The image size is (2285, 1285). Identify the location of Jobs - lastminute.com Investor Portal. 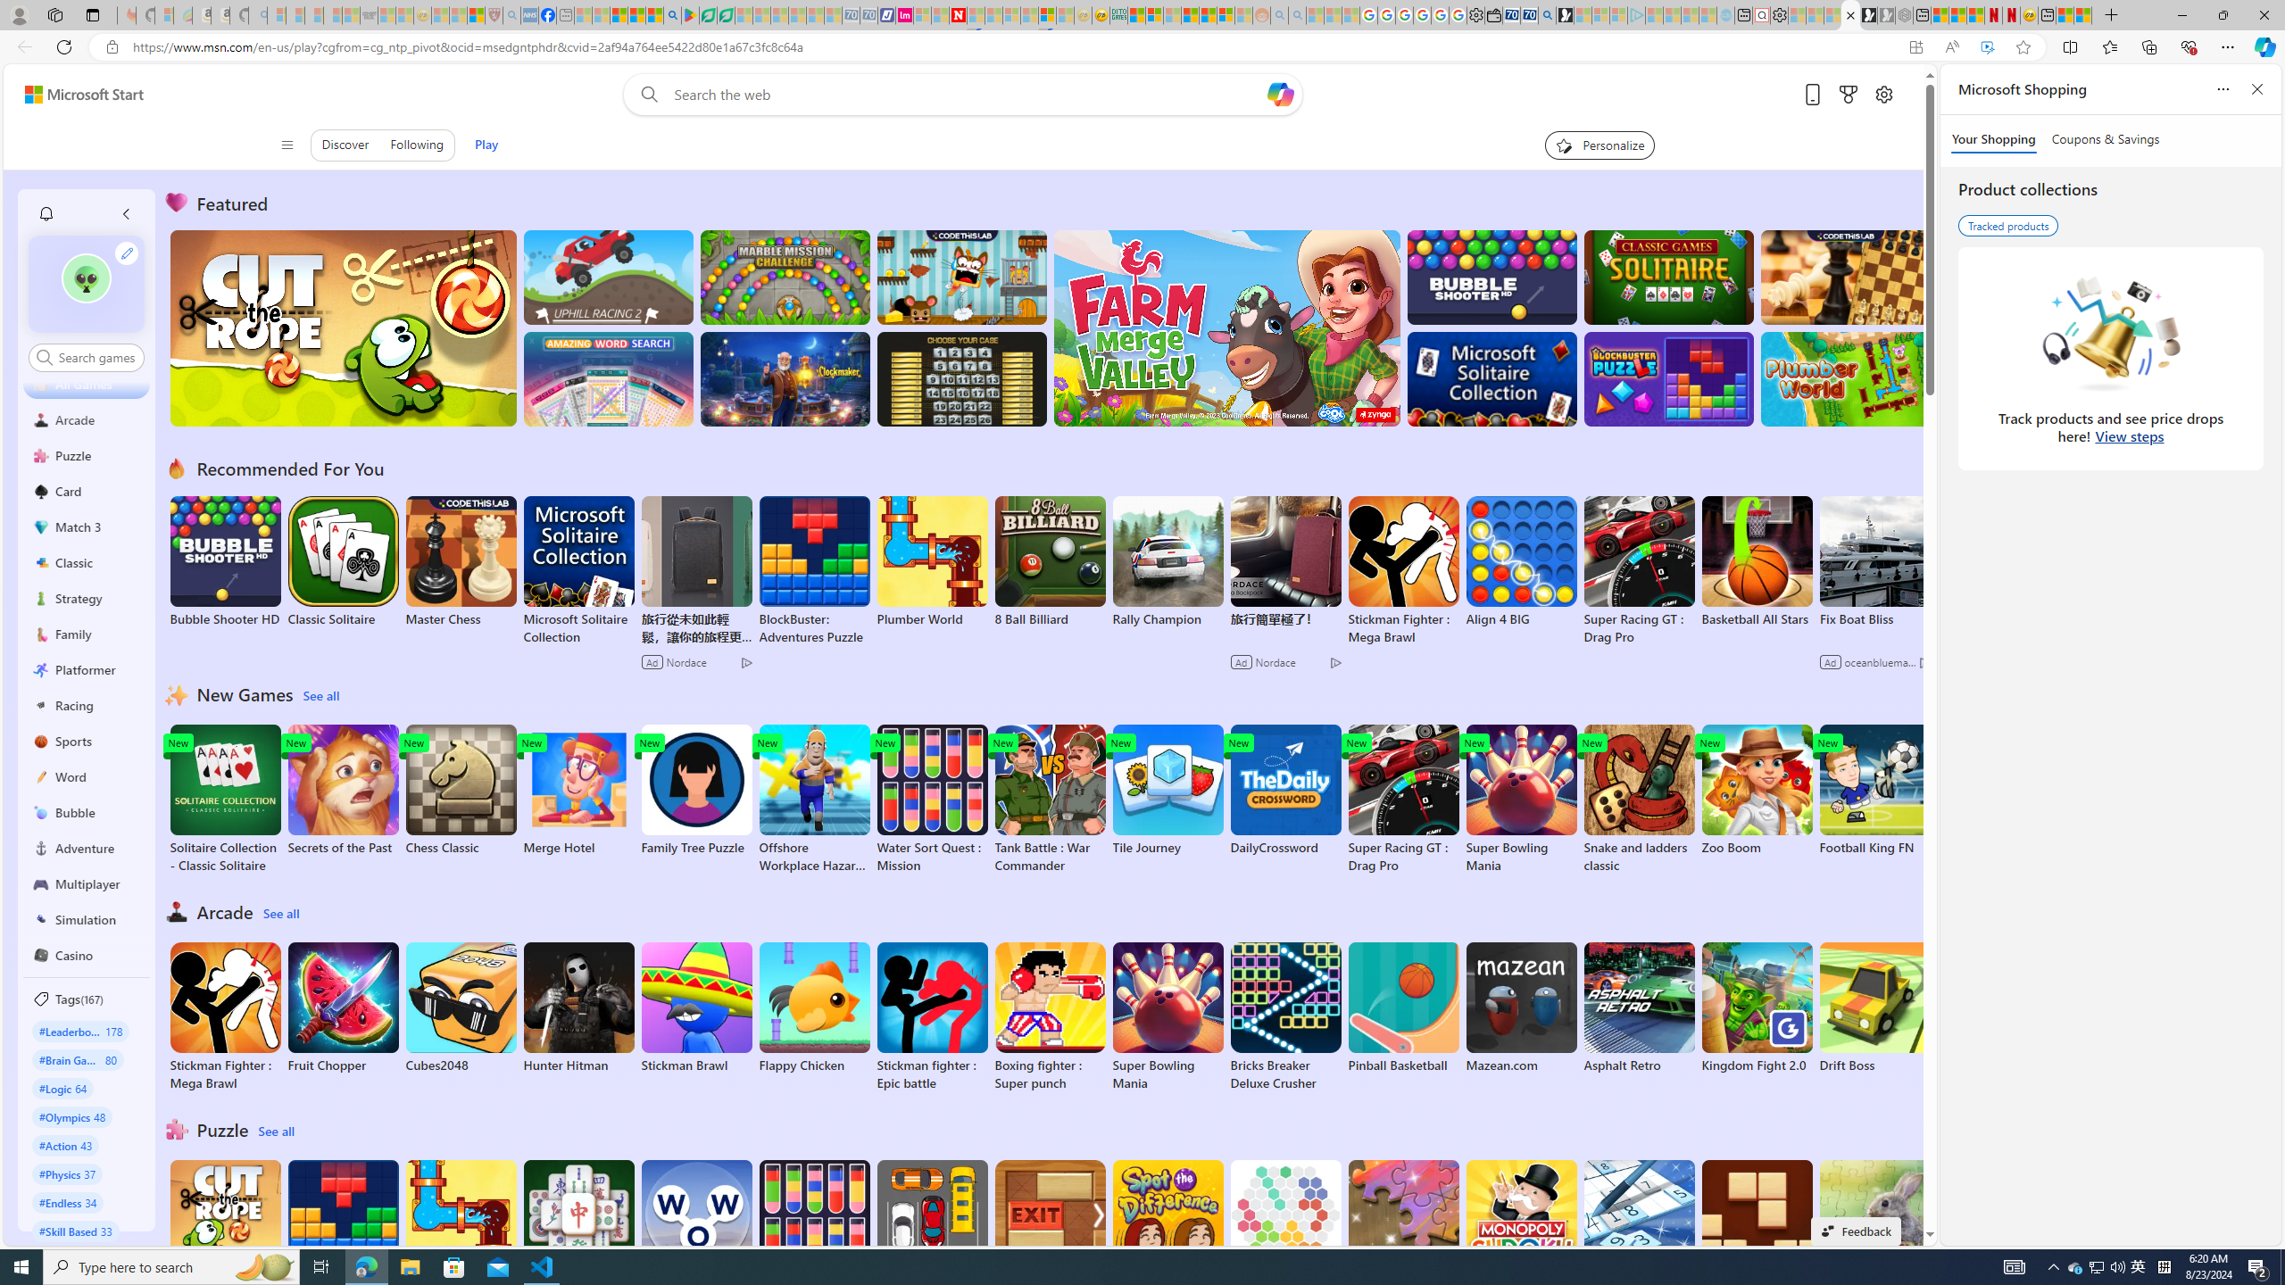
(904, 15).